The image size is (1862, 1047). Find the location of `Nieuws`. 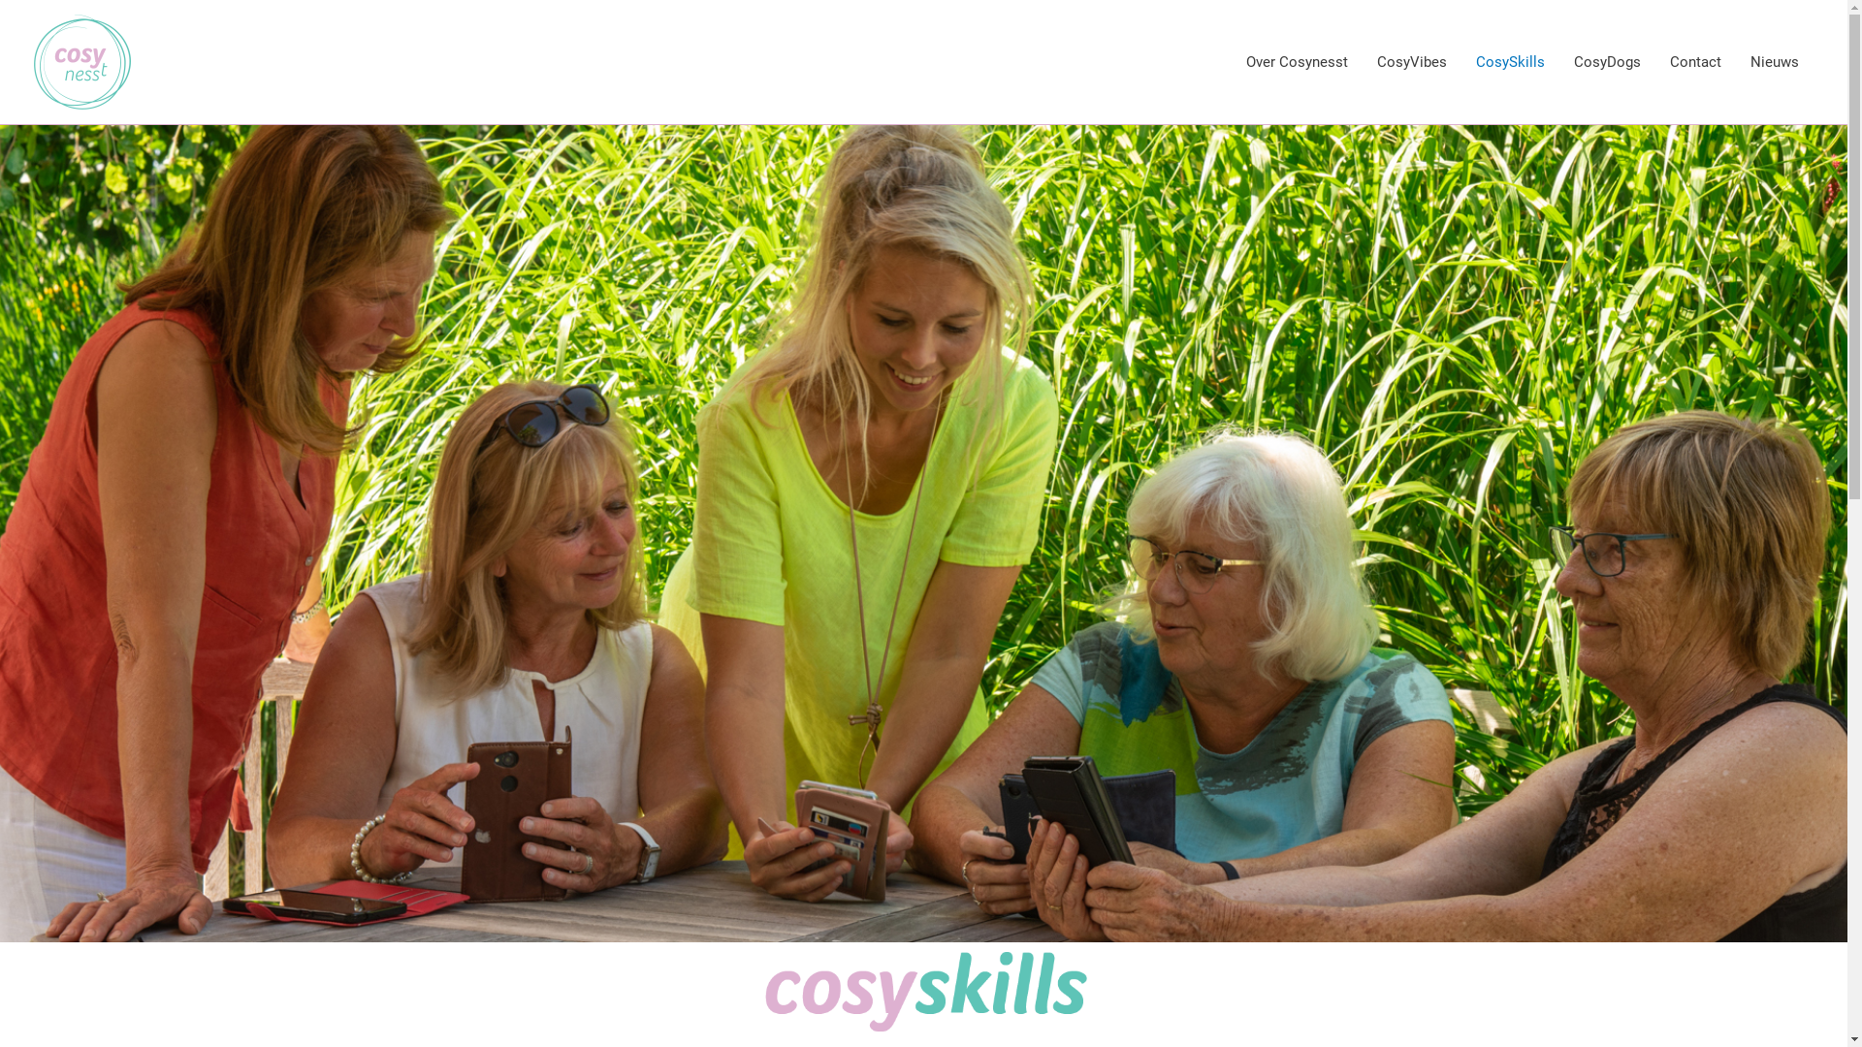

Nieuws is located at coordinates (1775, 62).